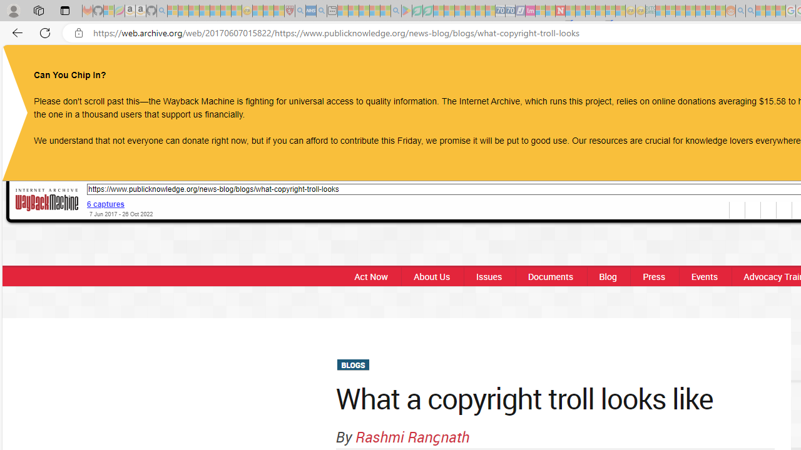 This screenshot has width=801, height=450. What do you see at coordinates (47, 199) in the screenshot?
I see `Wayback Machine` at bounding box center [47, 199].